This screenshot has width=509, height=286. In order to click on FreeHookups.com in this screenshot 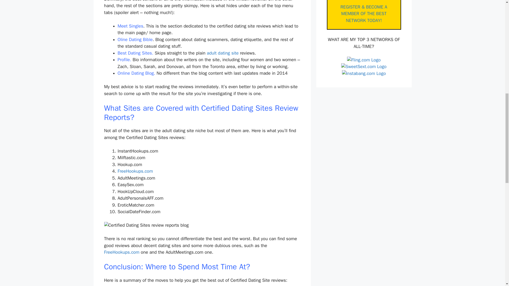, I will do `click(121, 252)`.